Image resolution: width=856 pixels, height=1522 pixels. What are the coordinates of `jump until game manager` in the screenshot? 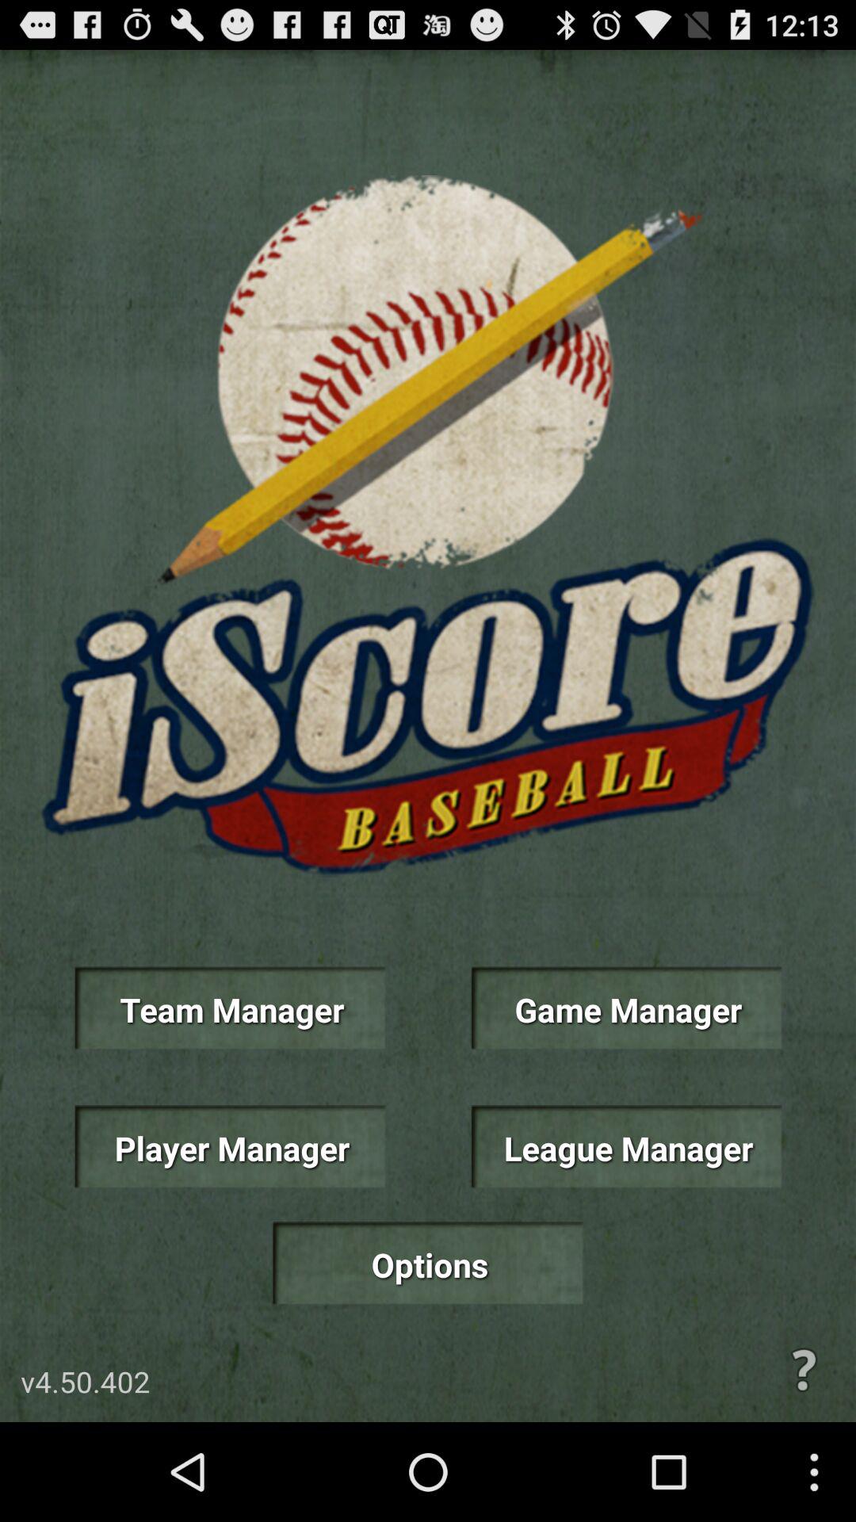 It's located at (626, 1008).